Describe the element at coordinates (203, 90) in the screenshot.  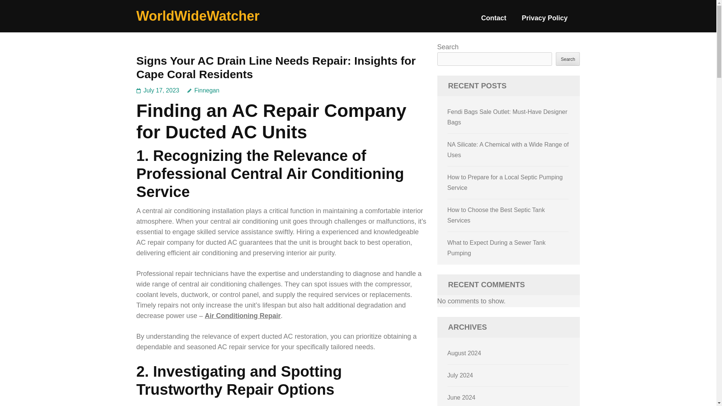
I see `Finnegan` at that location.